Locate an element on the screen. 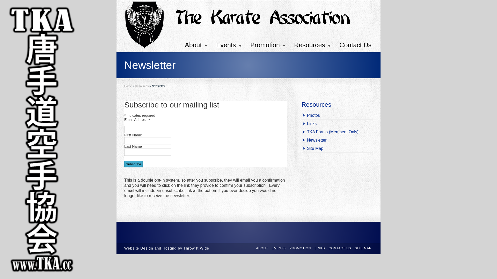 The height and width of the screenshot is (279, 497). Site Map is located at coordinates (312, 148).